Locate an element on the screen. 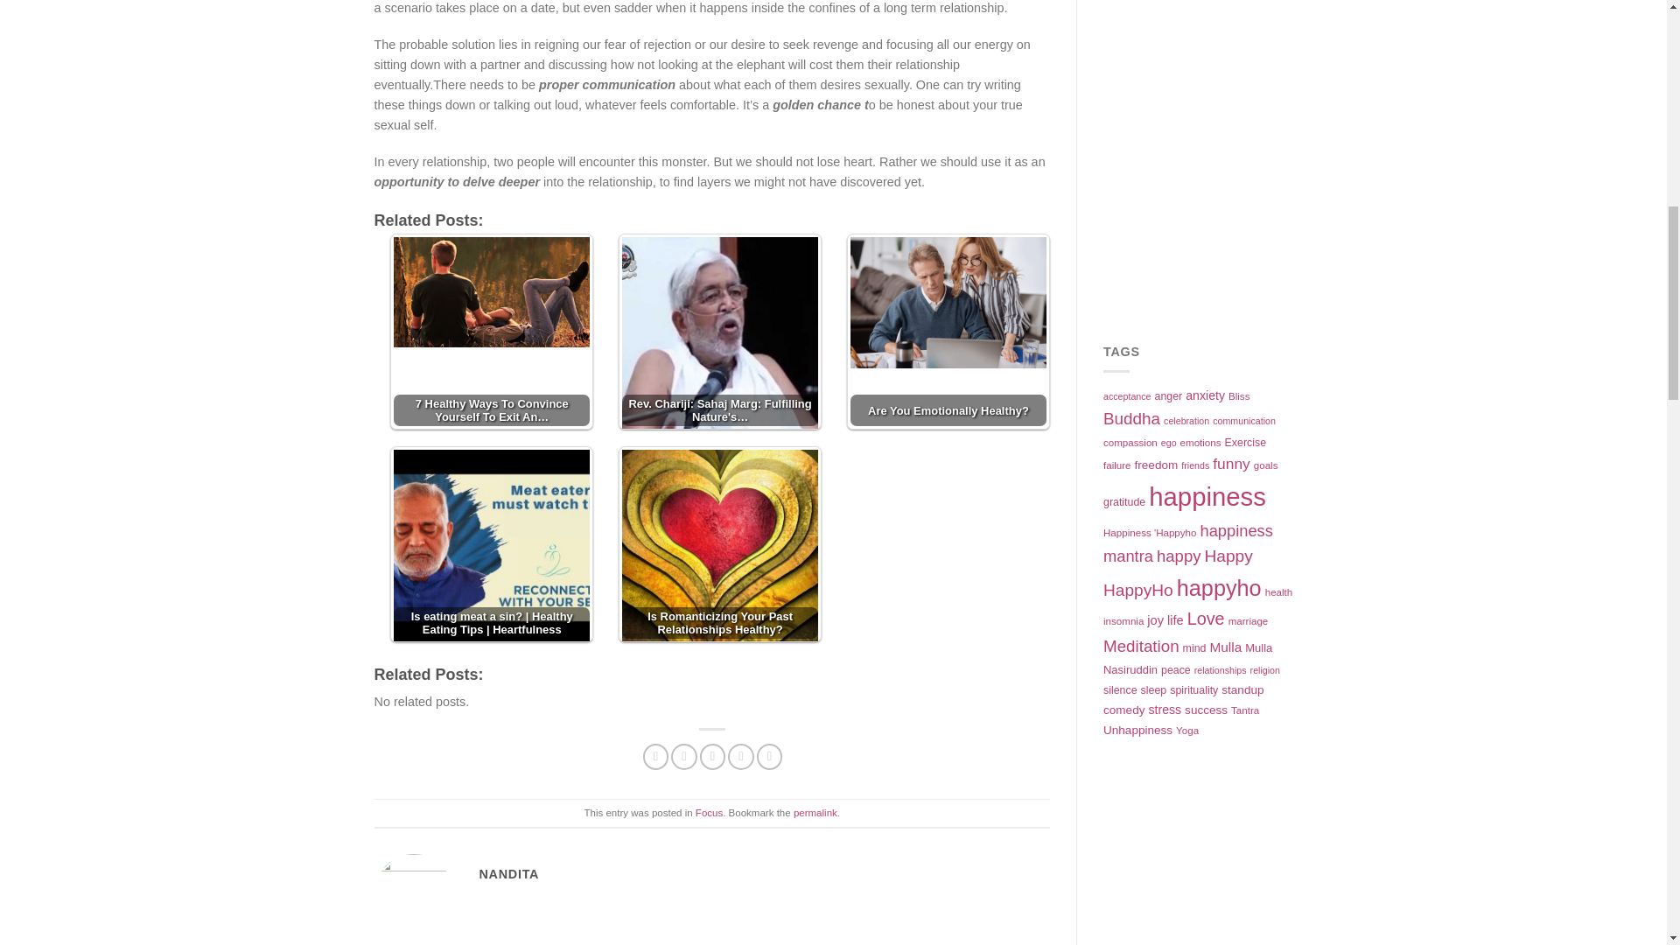 The width and height of the screenshot is (1680, 945). Is Romanticizing Your Past Relationships Healthy? is located at coordinates (719, 548).